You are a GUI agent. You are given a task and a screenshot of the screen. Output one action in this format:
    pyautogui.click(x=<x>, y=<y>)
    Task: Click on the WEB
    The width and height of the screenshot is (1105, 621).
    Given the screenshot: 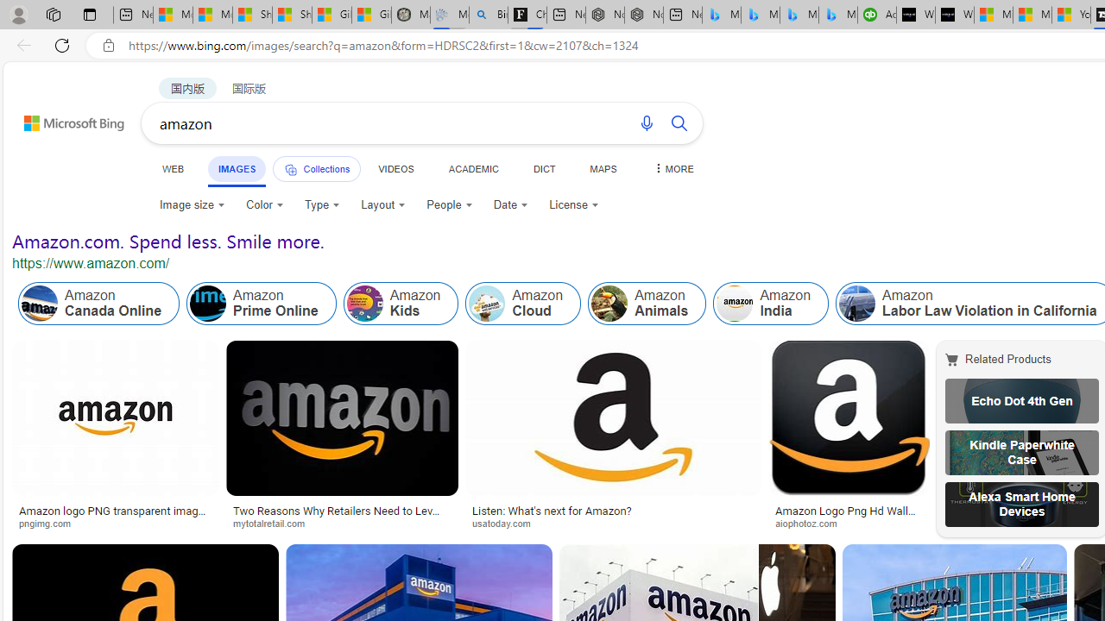 What is the action you would take?
    pyautogui.click(x=174, y=168)
    